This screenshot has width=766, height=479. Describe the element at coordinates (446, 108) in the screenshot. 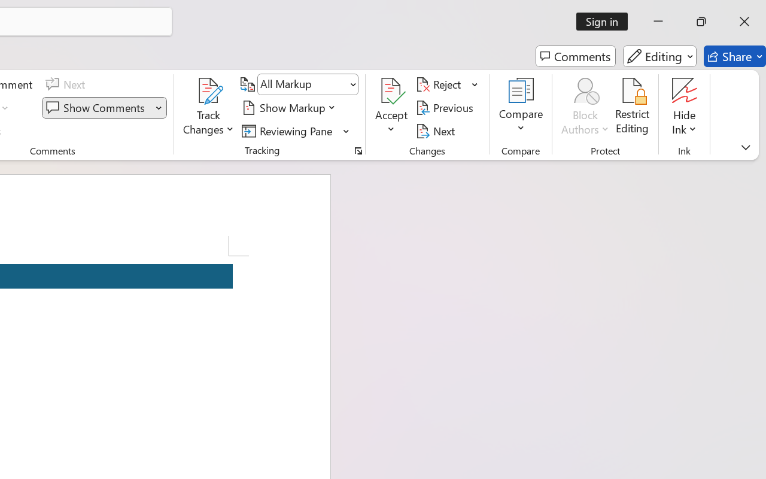

I see `Previous` at that location.